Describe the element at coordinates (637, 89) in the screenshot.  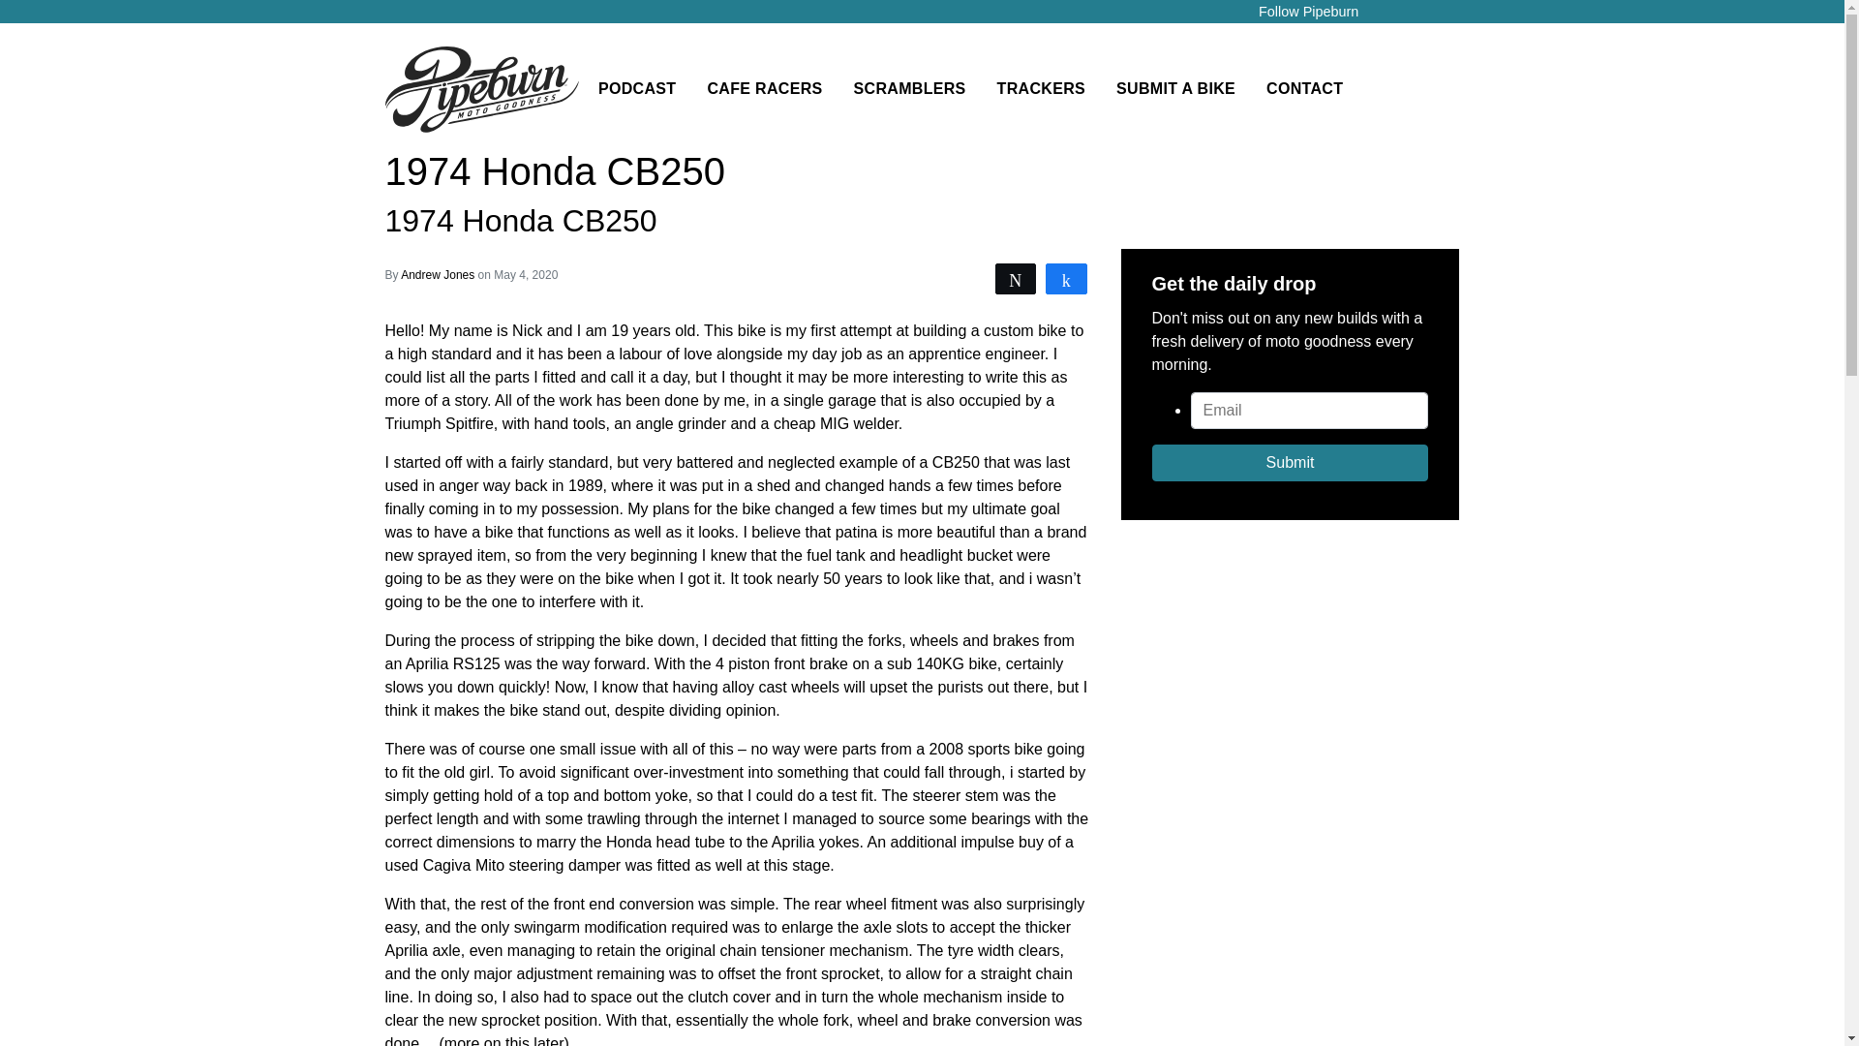
I see `PODCAST` at that location.